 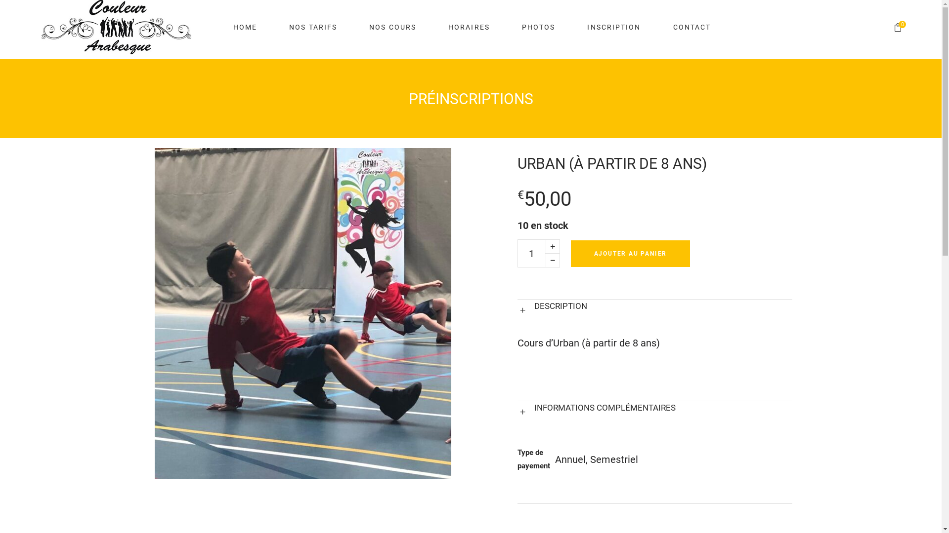 What do you see at coordinates (531, 254) in the screenshot?
I see `Qty` at bounding box center [531, 254].